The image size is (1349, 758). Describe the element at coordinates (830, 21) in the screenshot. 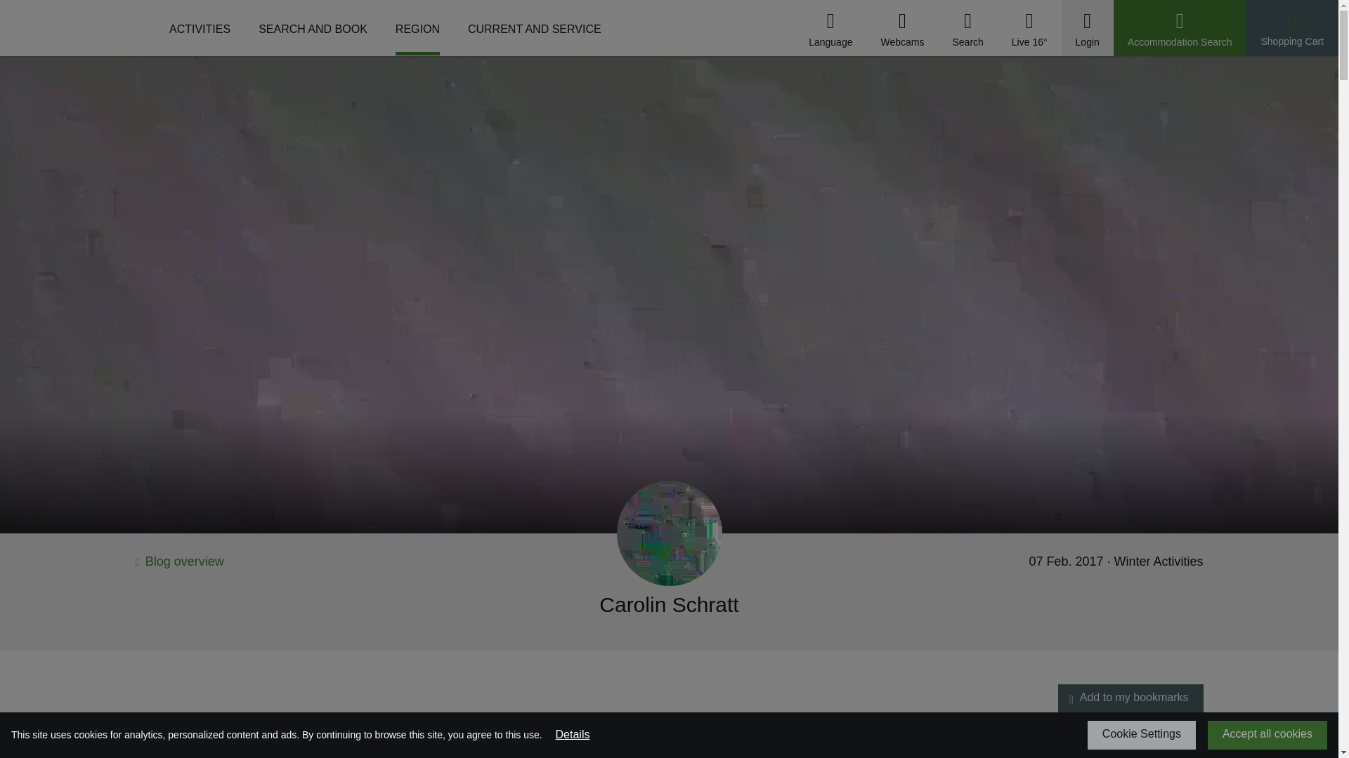

I see `Language` at that location.